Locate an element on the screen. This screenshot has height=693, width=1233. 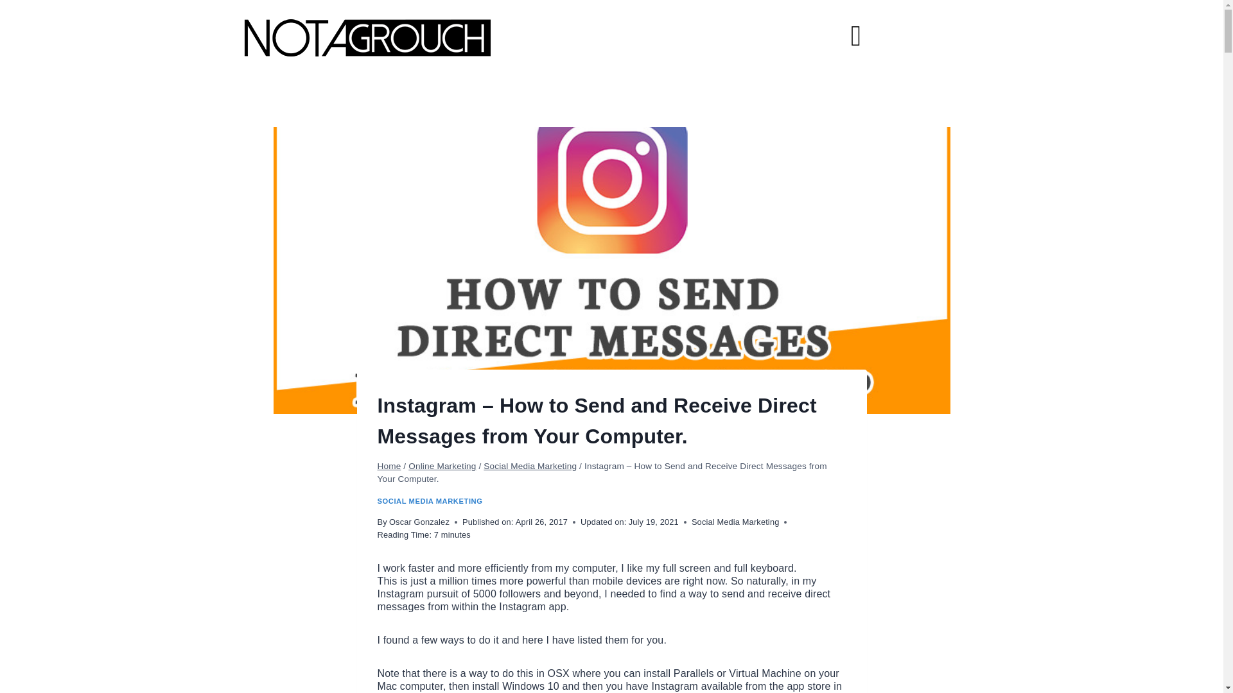
SOCIAL MEDIA MARKETING is located at coordinates (430, 501).